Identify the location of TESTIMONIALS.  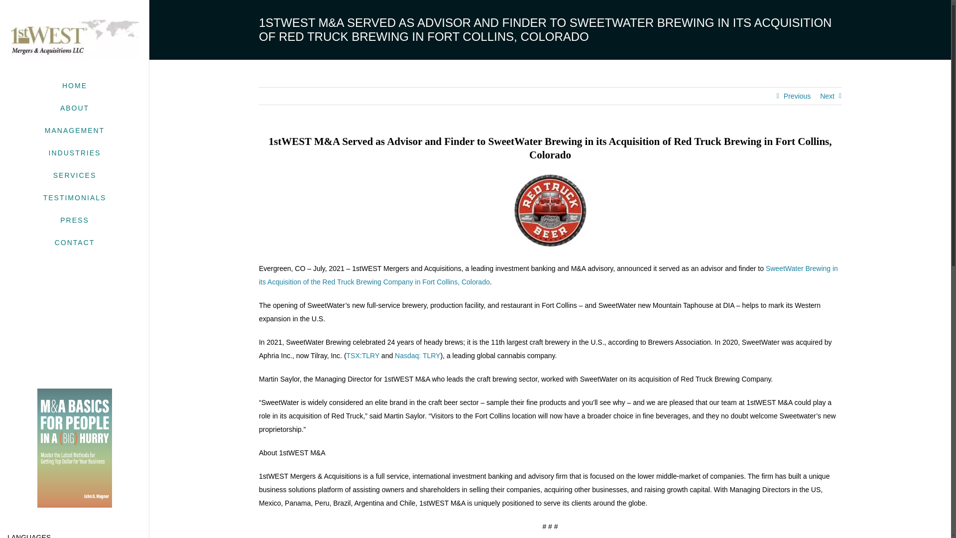
(75, 463).